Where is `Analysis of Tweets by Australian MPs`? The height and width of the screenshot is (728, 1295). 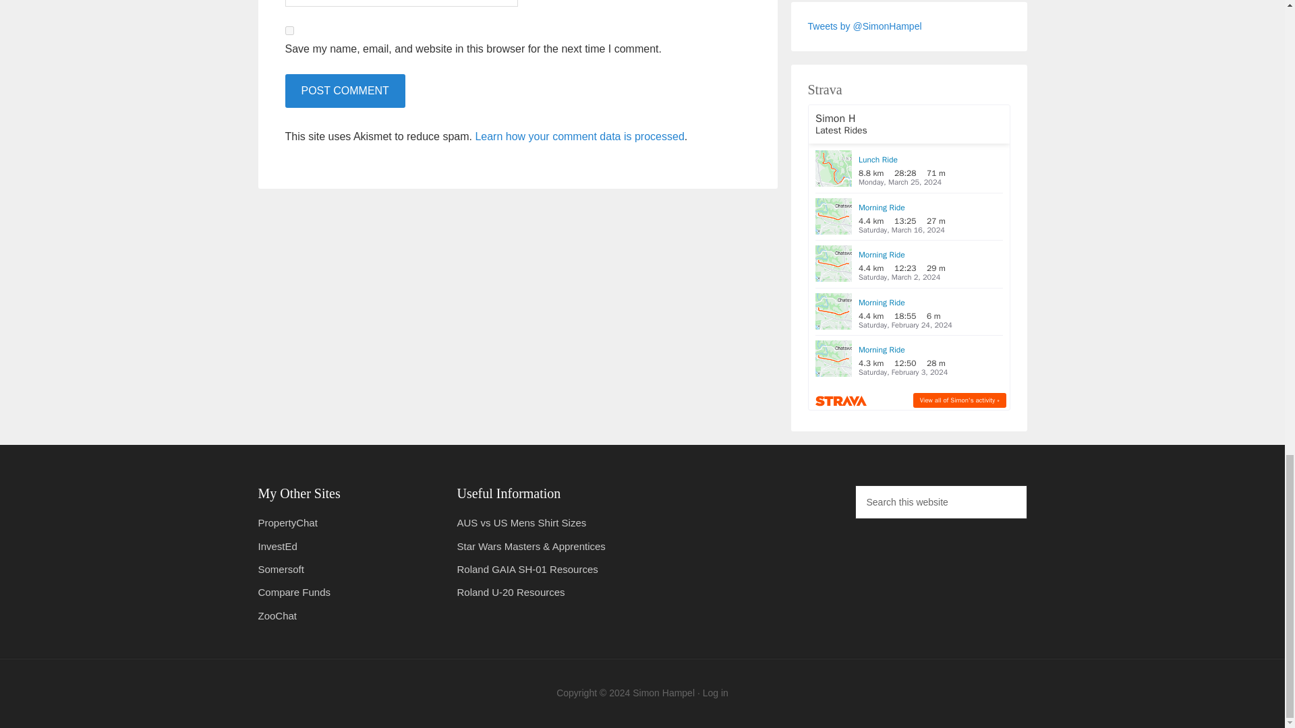 Analysis of Tweets by Australian MPs is located at coordinates (287, 522).